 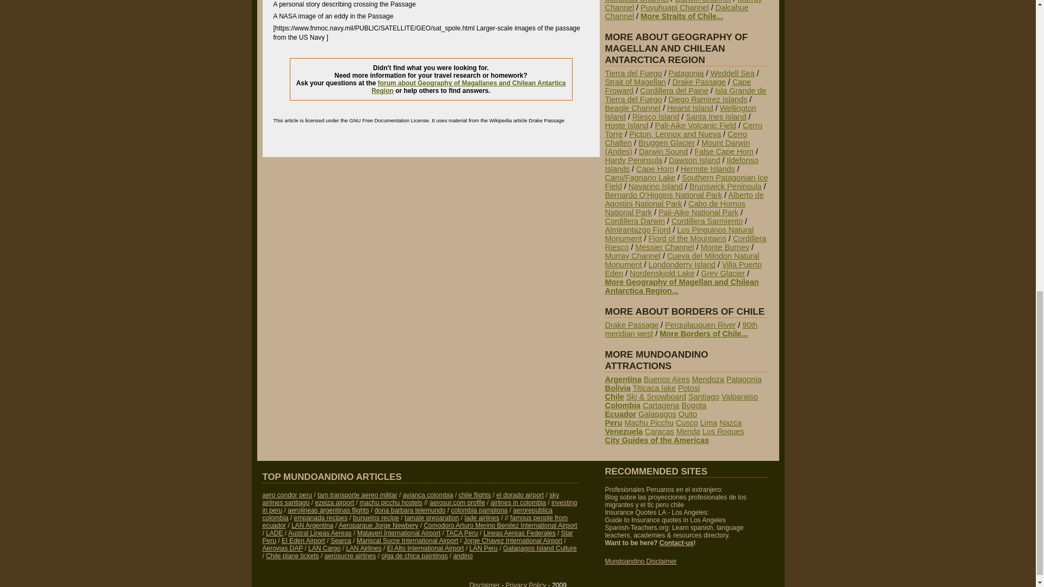 What do you see at coordinates (474, 495) in the screenshot?
I see `Airlines of Chile, tickets, flights` at bounding box center [474, 495].